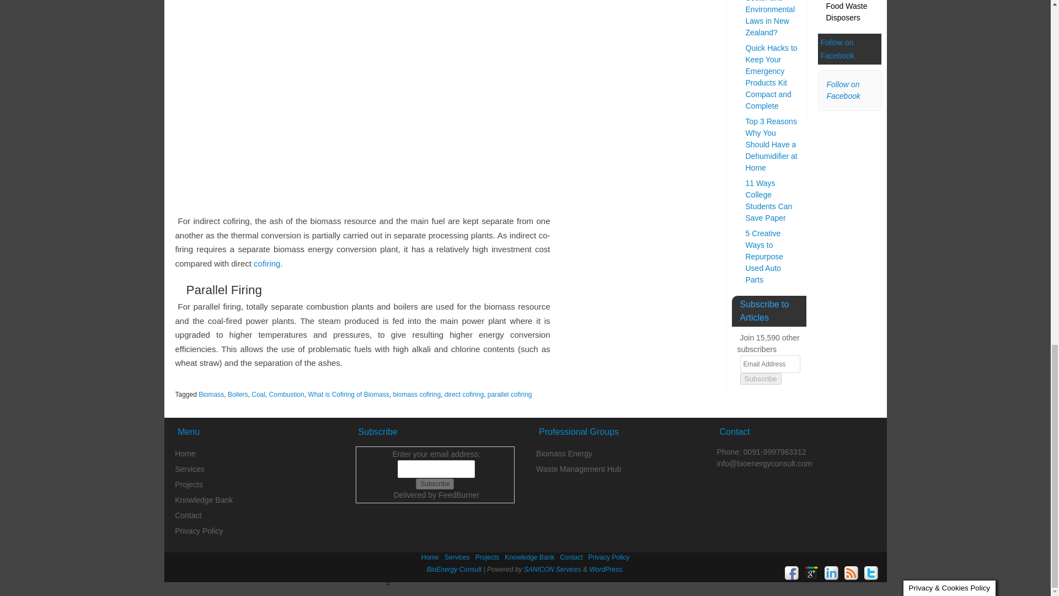  What do you see at coordinates (287, 395) in the screenshot?
I see `Combustion` at bounding box center [287, 395].